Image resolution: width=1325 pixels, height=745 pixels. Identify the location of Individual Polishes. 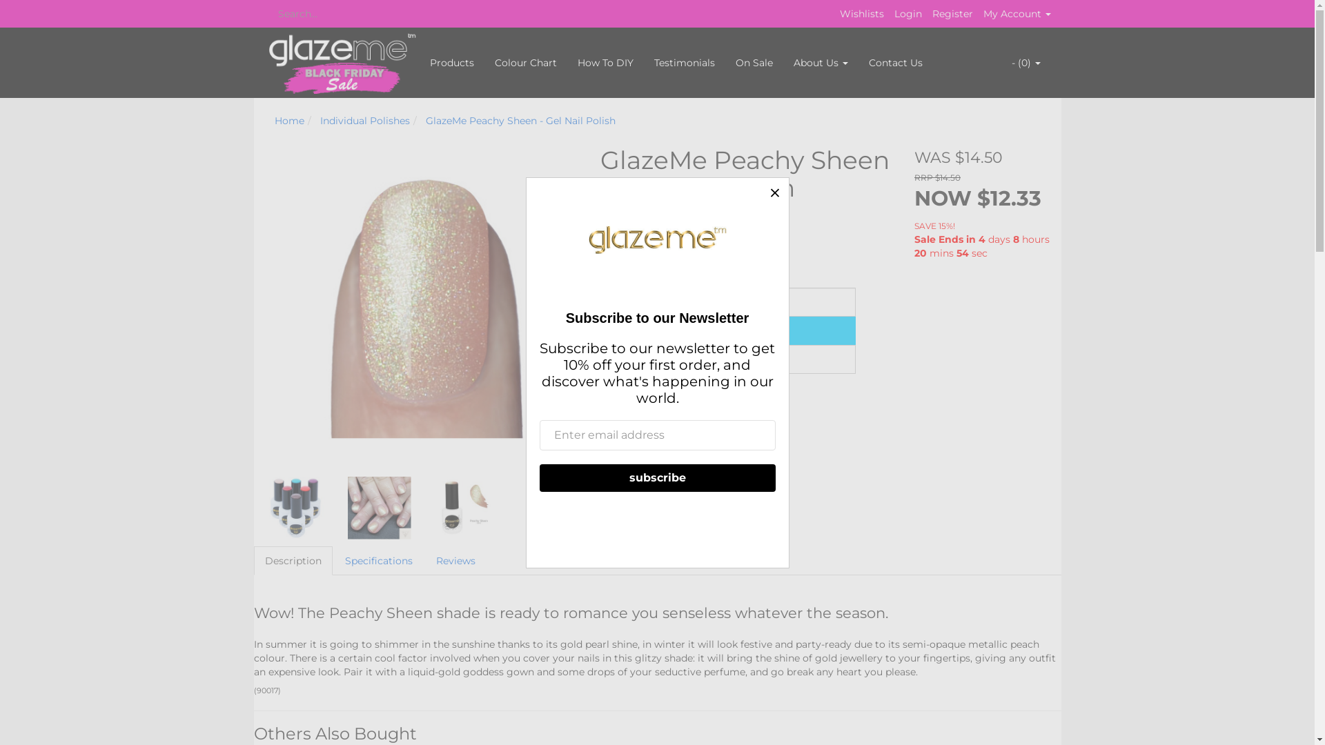
(365, 121).